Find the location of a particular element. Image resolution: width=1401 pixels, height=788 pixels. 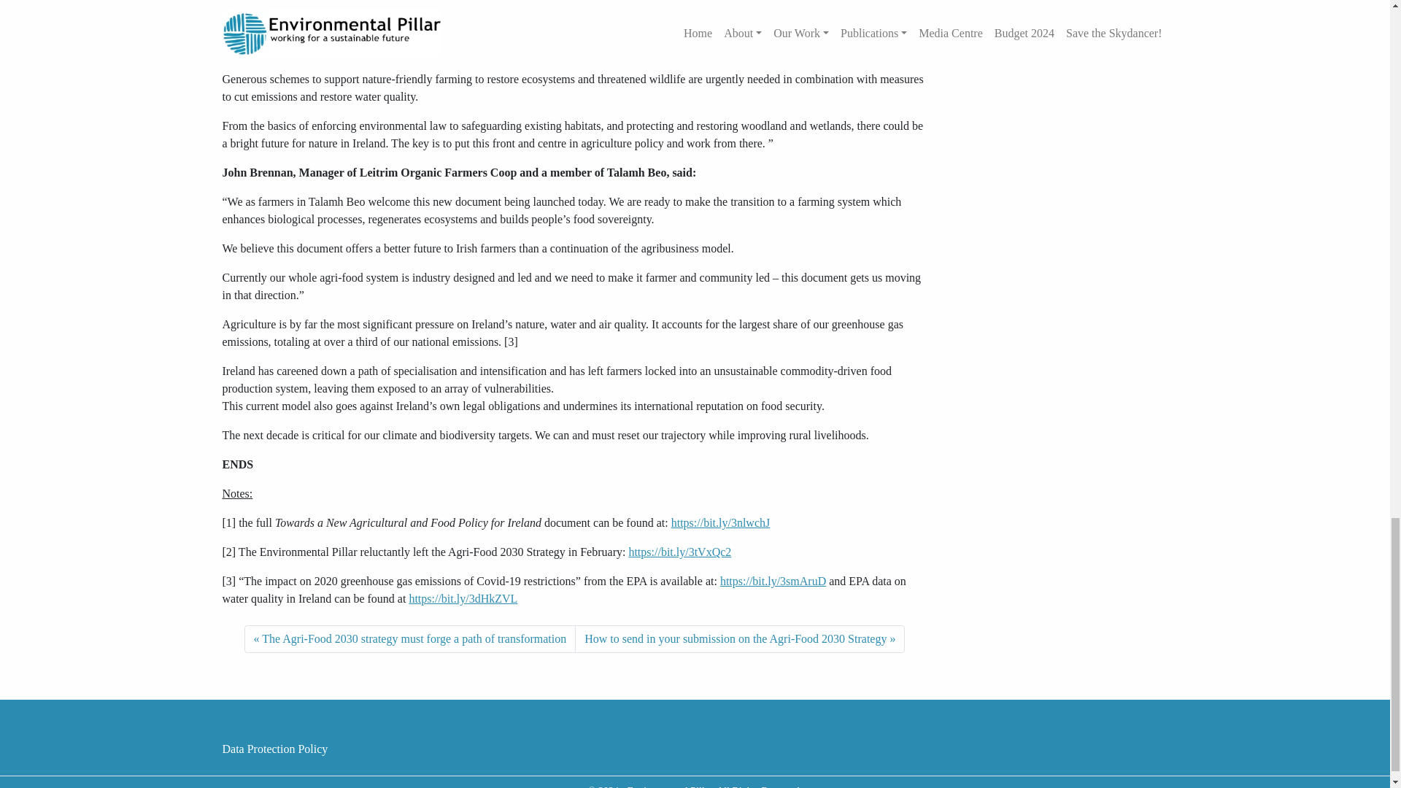

Data Protection Policy is located at coordinates (280, 749).